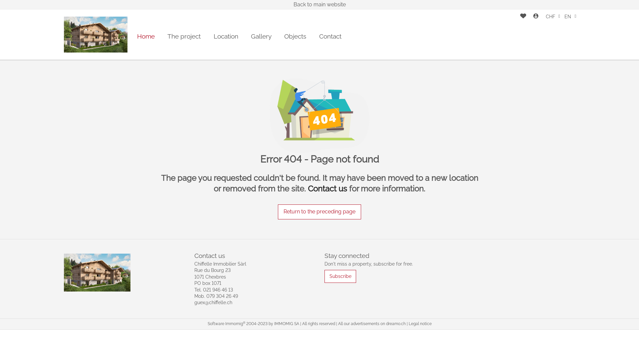 The height and width of the screenshot is (359, 639). Describe the element at coordinates (146, 37) in the screenshot. I see `Home` at that location.